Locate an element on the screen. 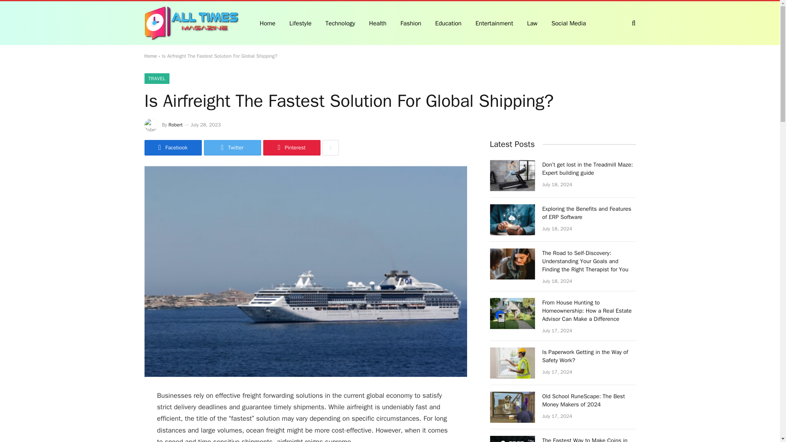  Entertainment is located at coordinates (494, 23).